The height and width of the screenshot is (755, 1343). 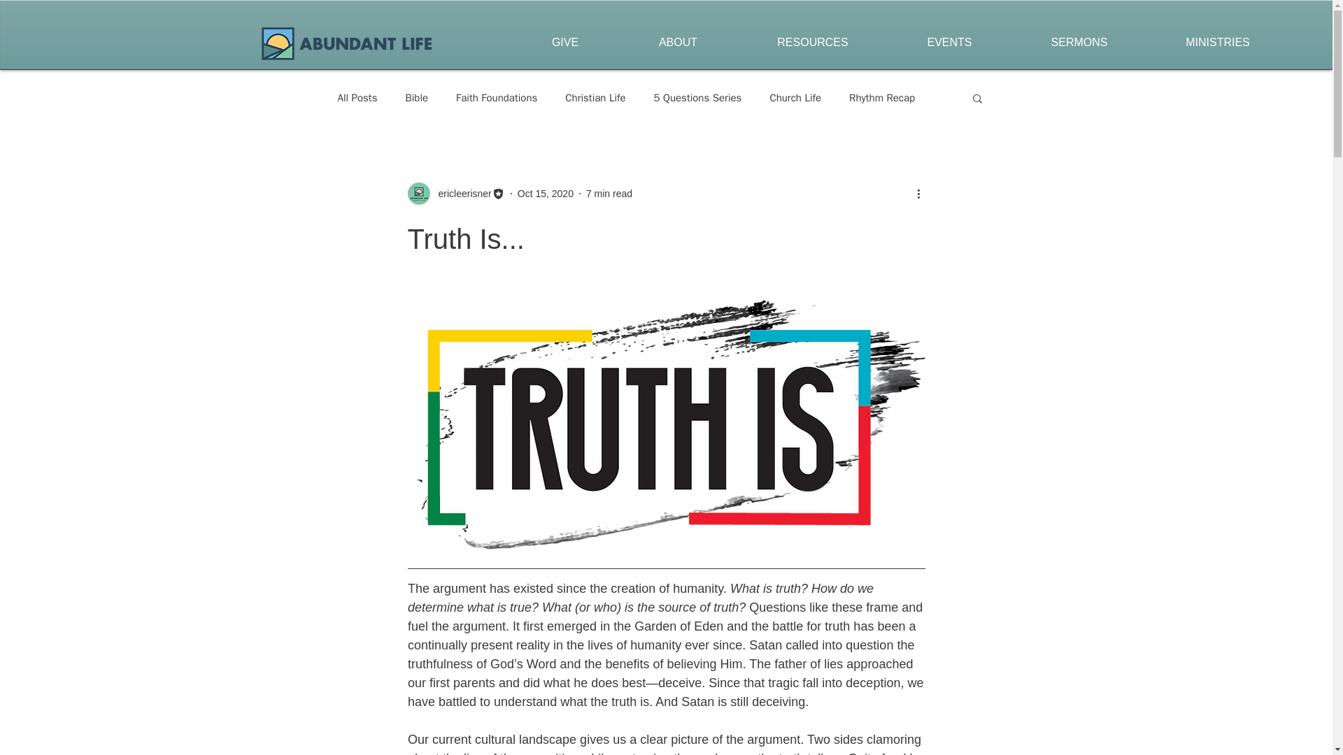 I want to click on 5 Questions Series, so click(x=698, y=97).